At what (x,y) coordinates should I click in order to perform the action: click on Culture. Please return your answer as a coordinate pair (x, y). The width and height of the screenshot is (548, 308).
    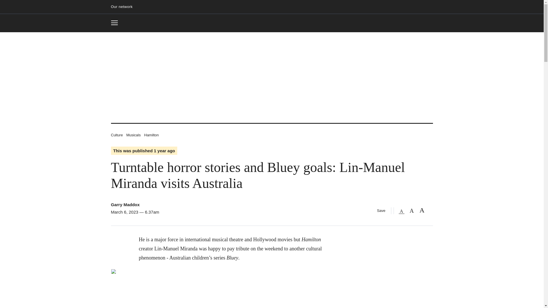
    Looking at the image, I should click on (124, 7).